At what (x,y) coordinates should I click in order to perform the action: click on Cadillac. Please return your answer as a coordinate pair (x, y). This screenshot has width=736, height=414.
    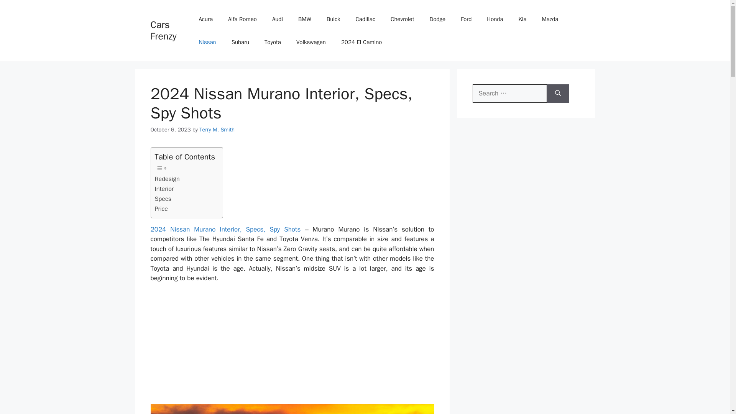
    Looking at the image, I should click on (366, 19).